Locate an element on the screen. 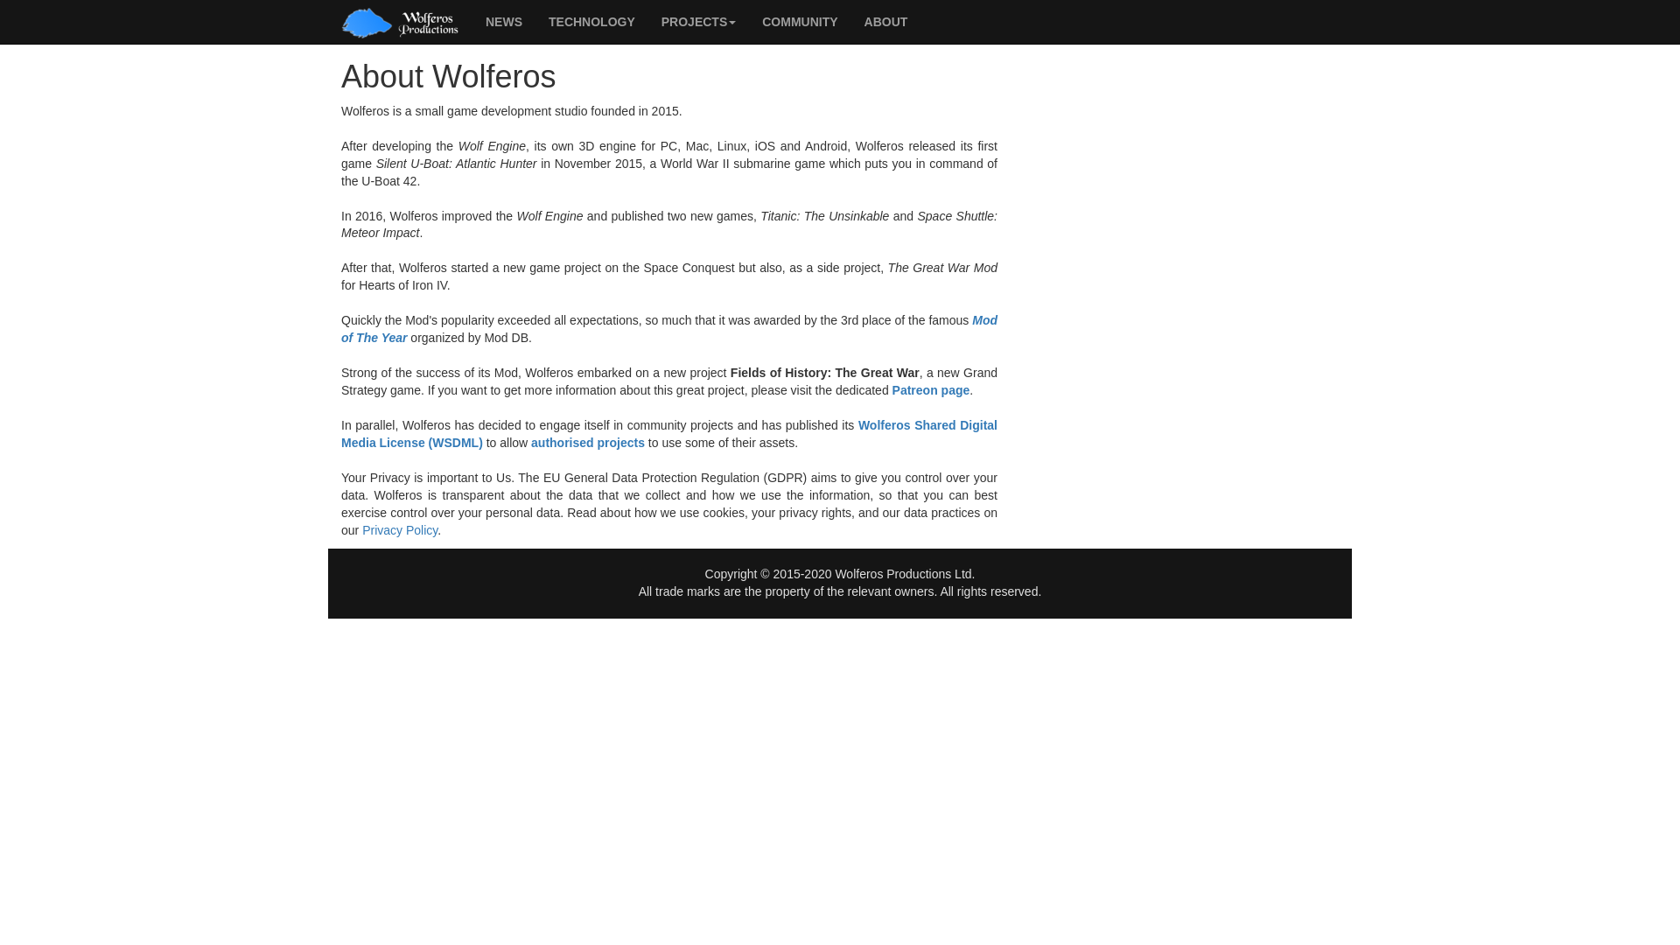  TECHNOLOGY is located at coordinates (591, 21).